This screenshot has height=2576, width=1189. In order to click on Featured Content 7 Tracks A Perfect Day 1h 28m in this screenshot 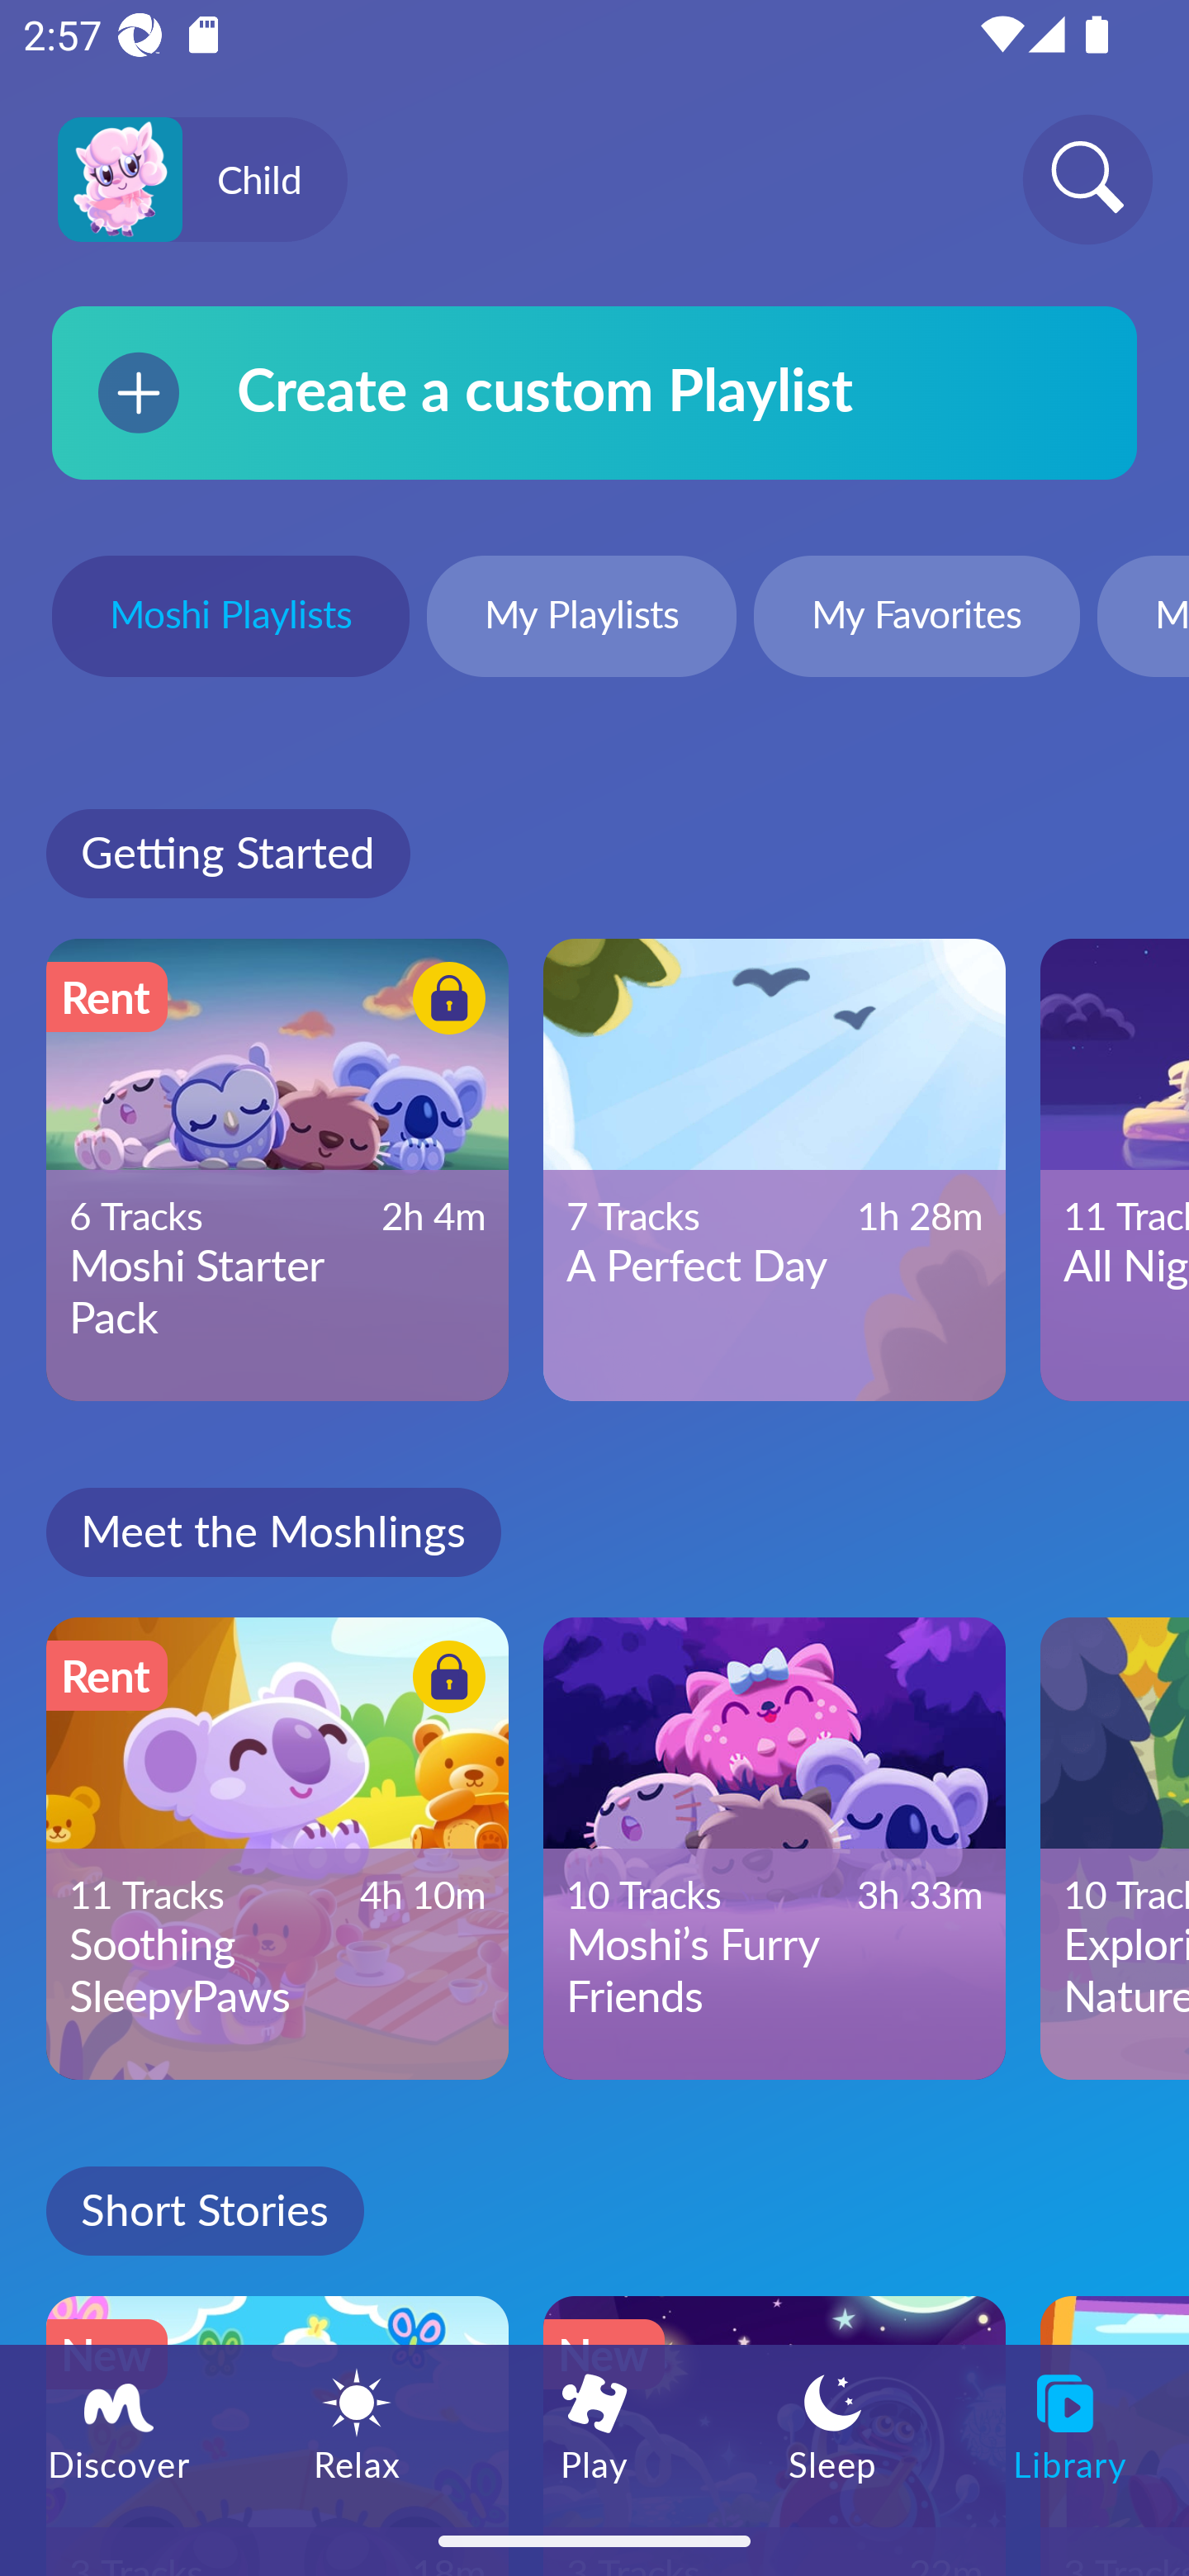, I will do `click(775, 1169)`.